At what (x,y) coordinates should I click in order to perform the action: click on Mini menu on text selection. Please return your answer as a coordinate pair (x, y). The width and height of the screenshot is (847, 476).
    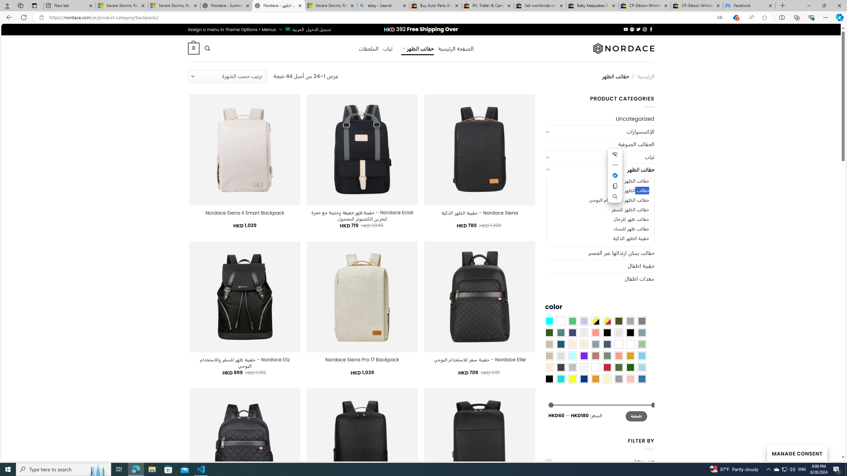
    Looking at the image, I should click on (615, 179).